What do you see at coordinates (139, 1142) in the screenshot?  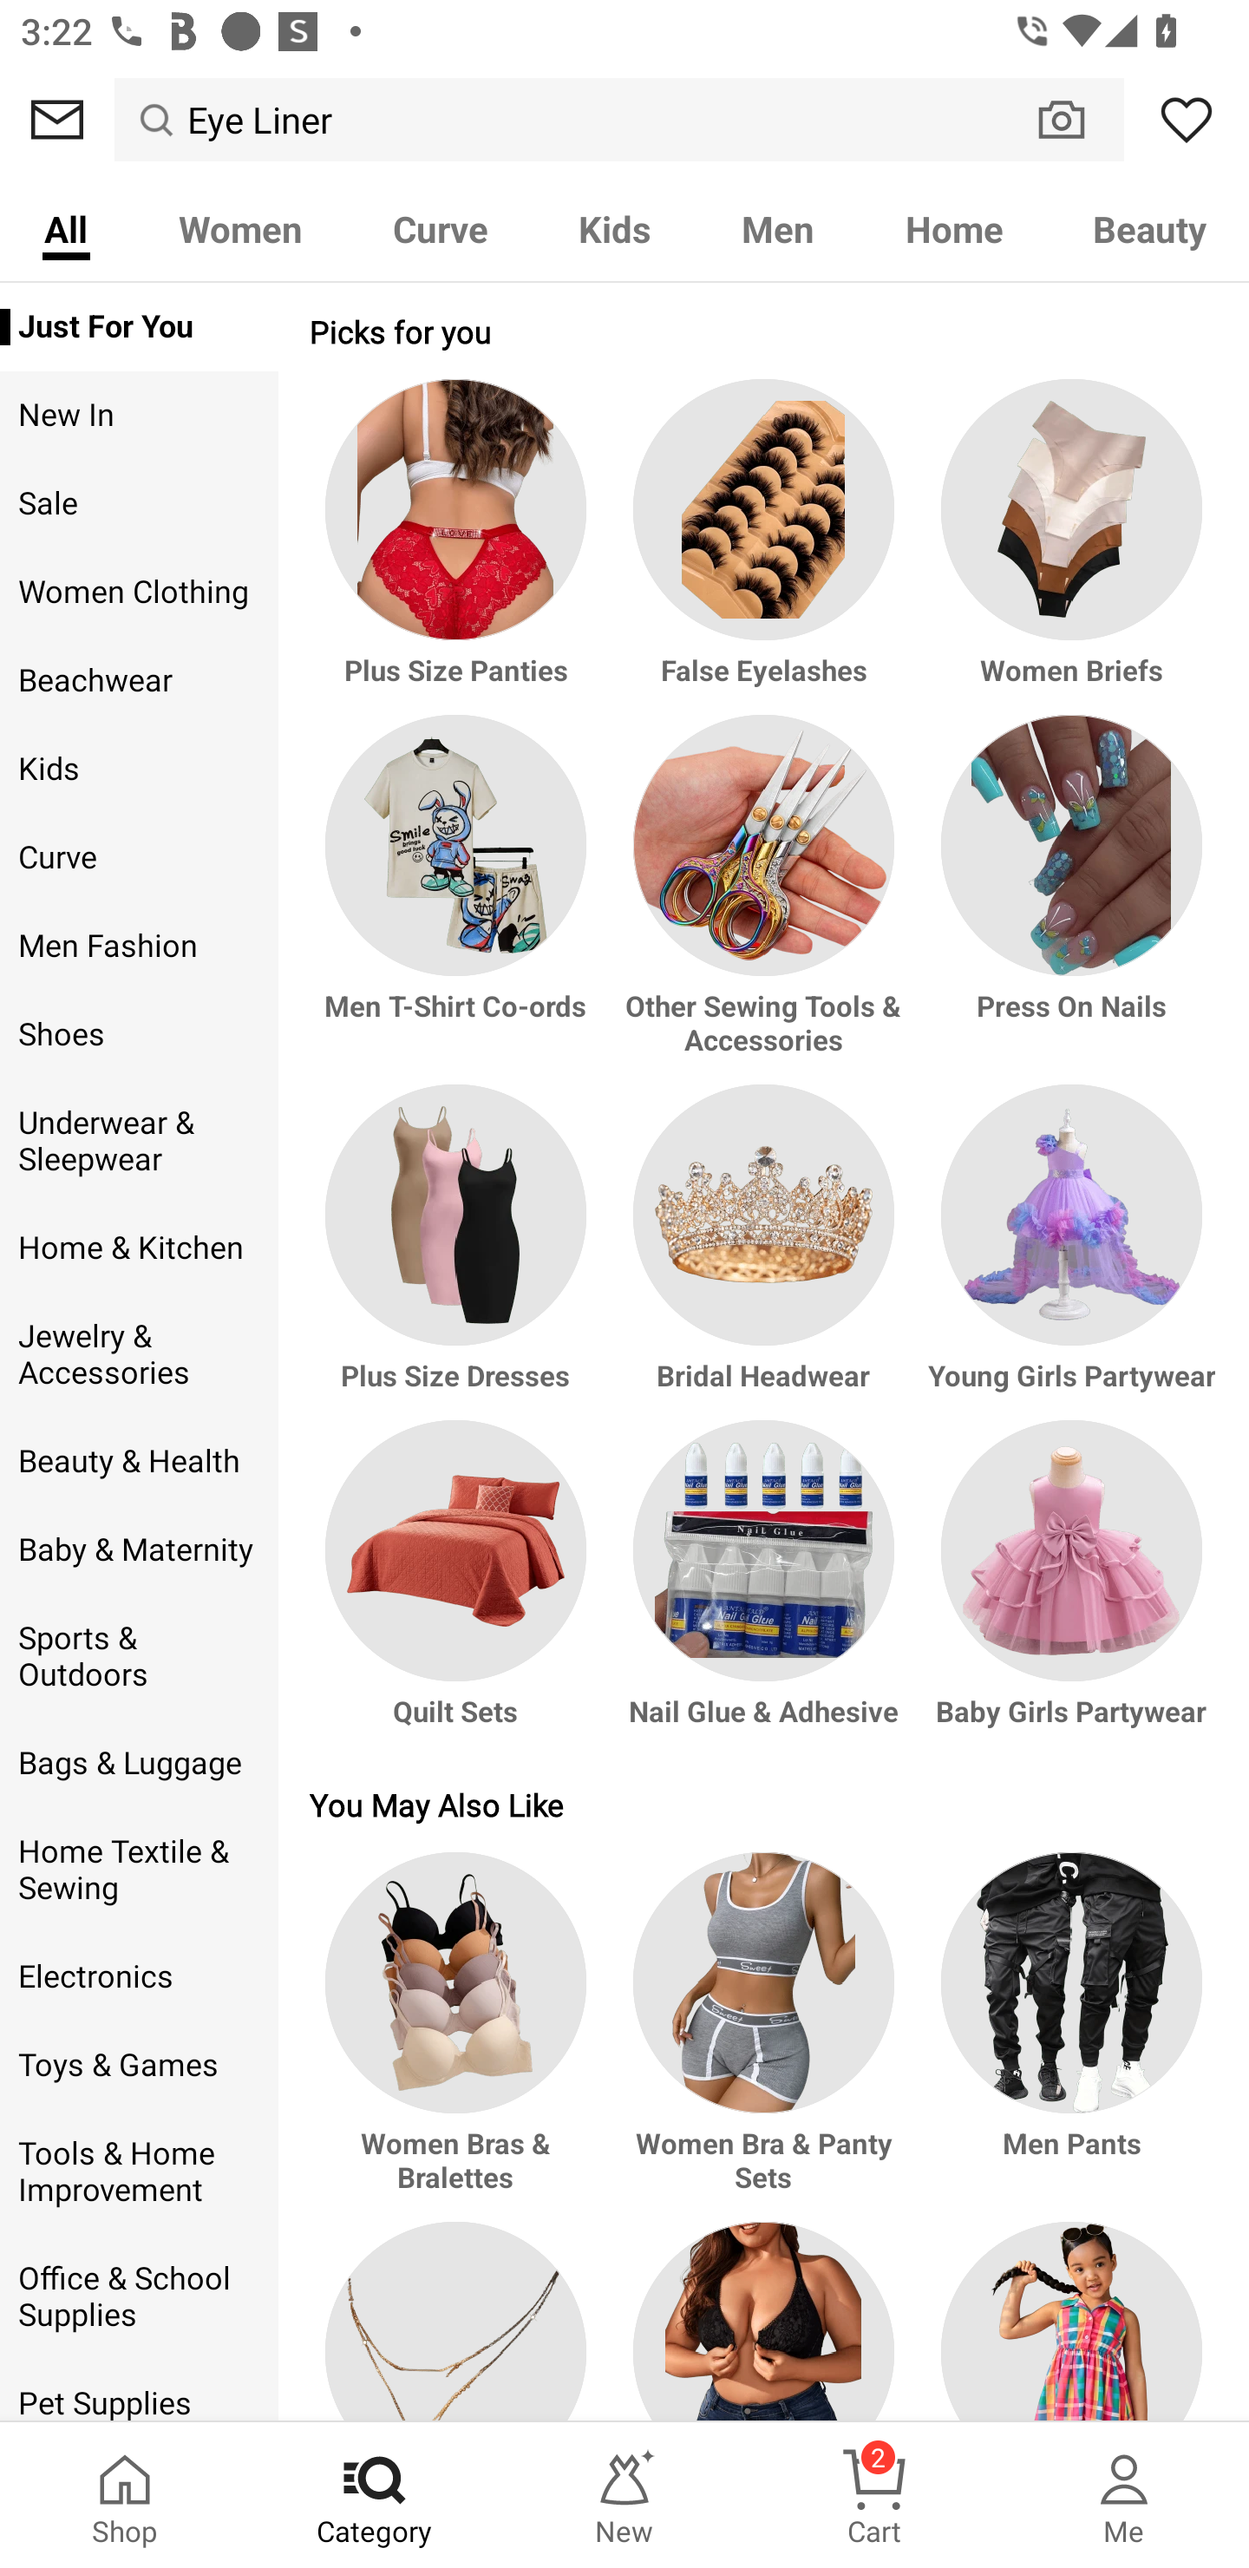 I see `Underwear & Sleepwear` at bounding box center [139, 1142].